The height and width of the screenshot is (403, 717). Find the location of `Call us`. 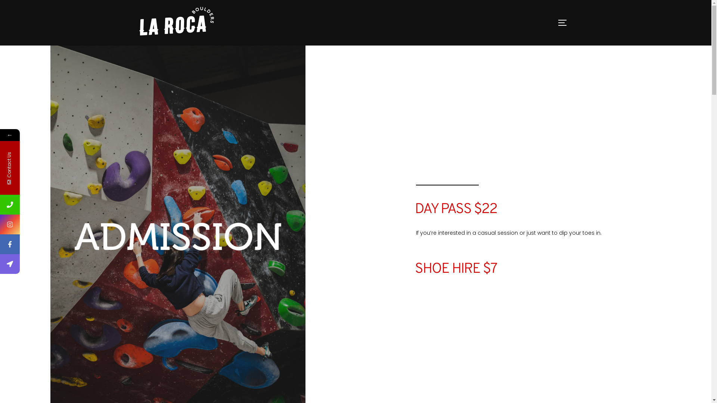

Call us is located at coordinates (46, 204).